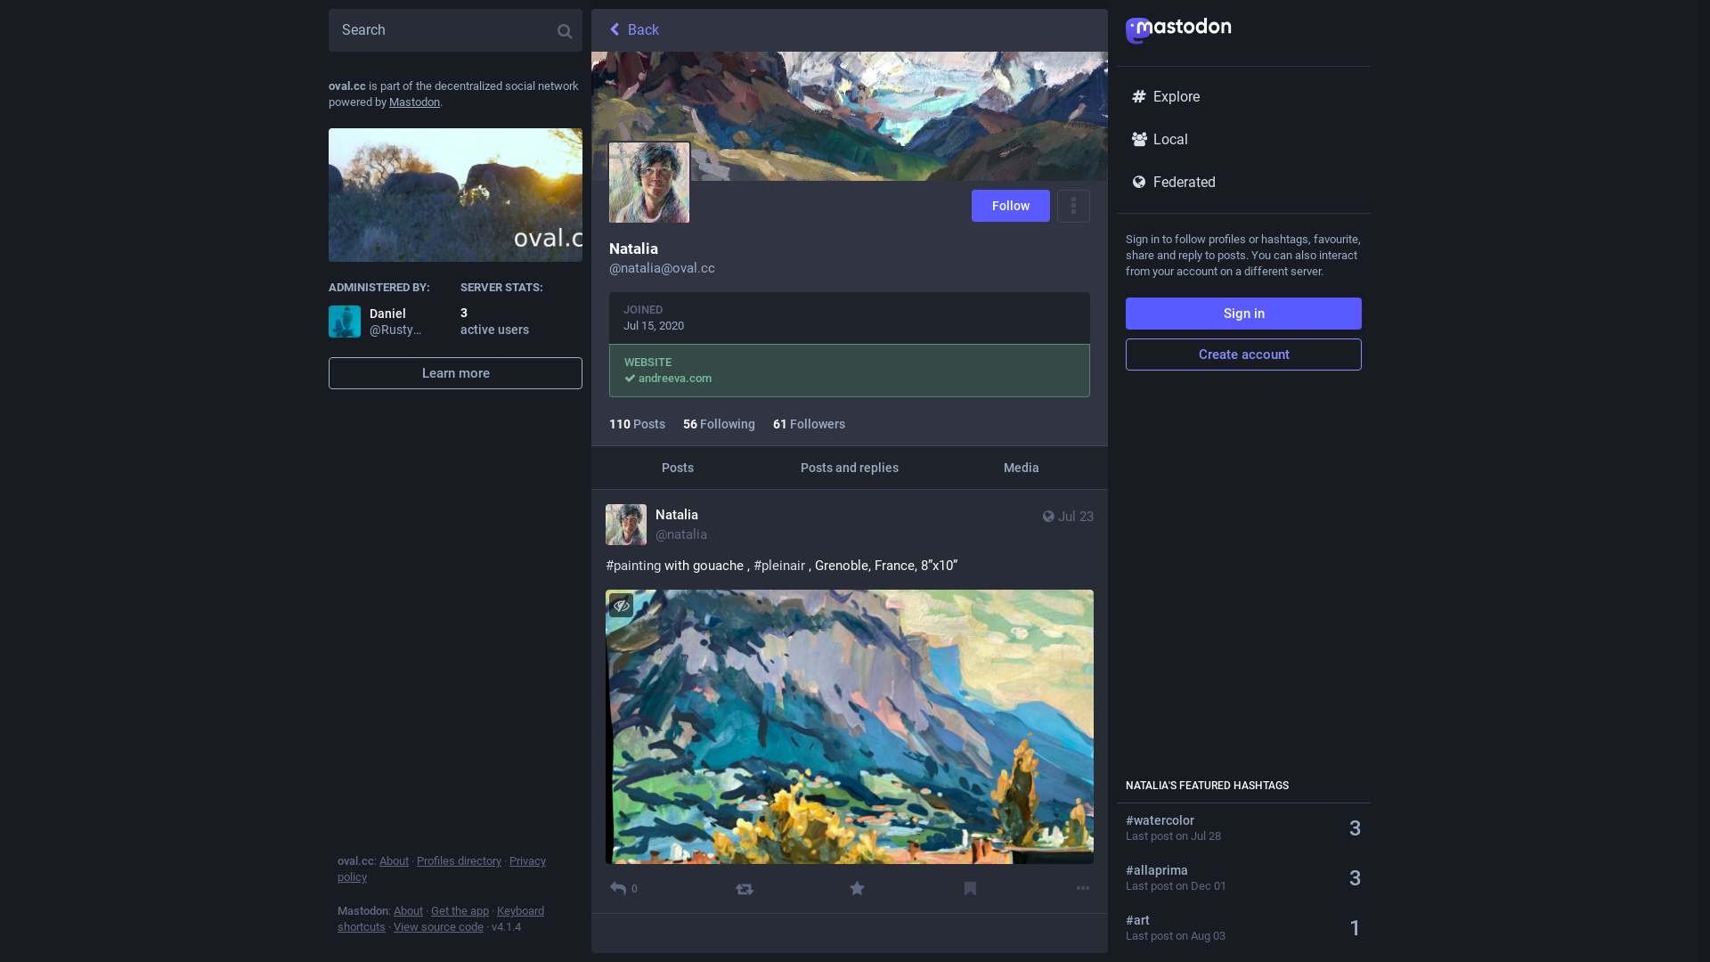  Describe the element at coordinates (623, 889) in the screenshot. I see `0` at that location.